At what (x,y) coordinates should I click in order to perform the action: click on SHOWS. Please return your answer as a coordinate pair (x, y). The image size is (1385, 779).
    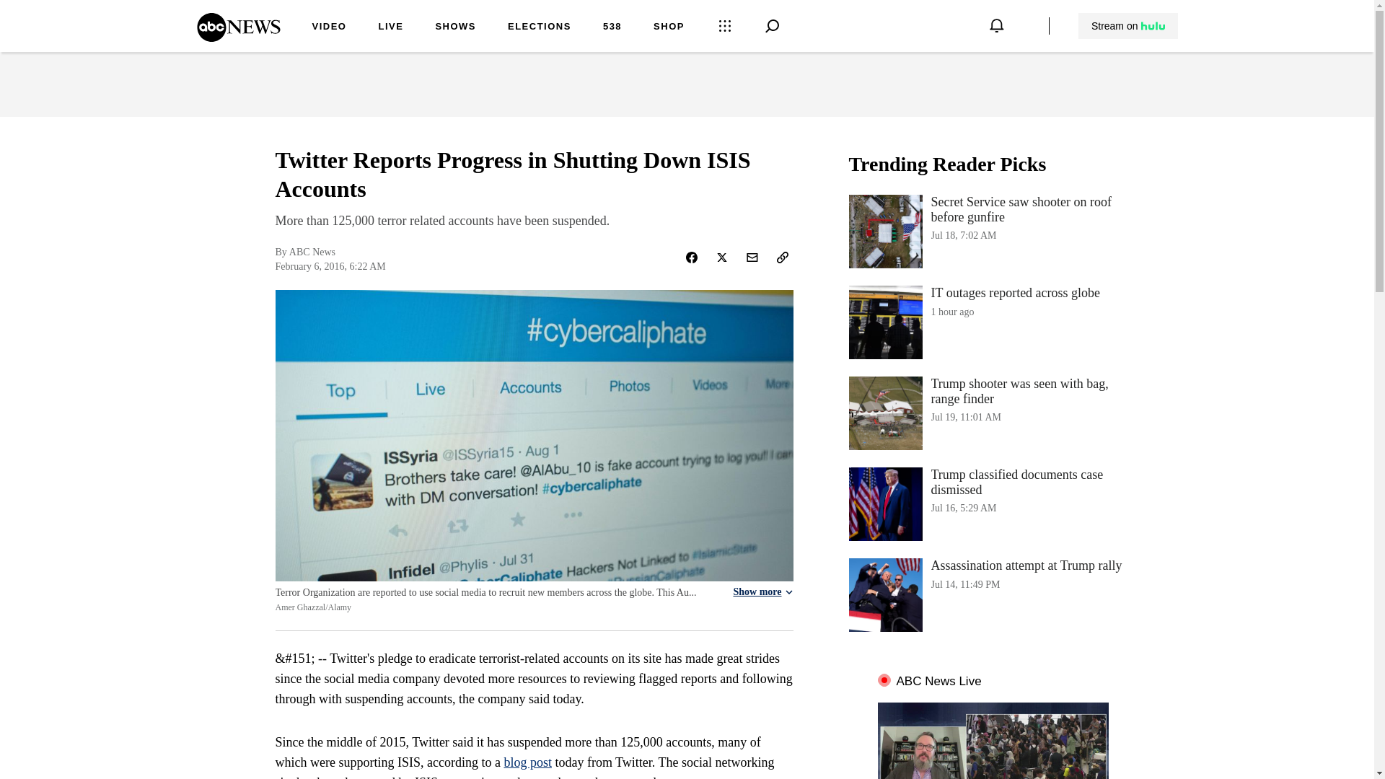
    Looking at the image, I should click on (455, 27).